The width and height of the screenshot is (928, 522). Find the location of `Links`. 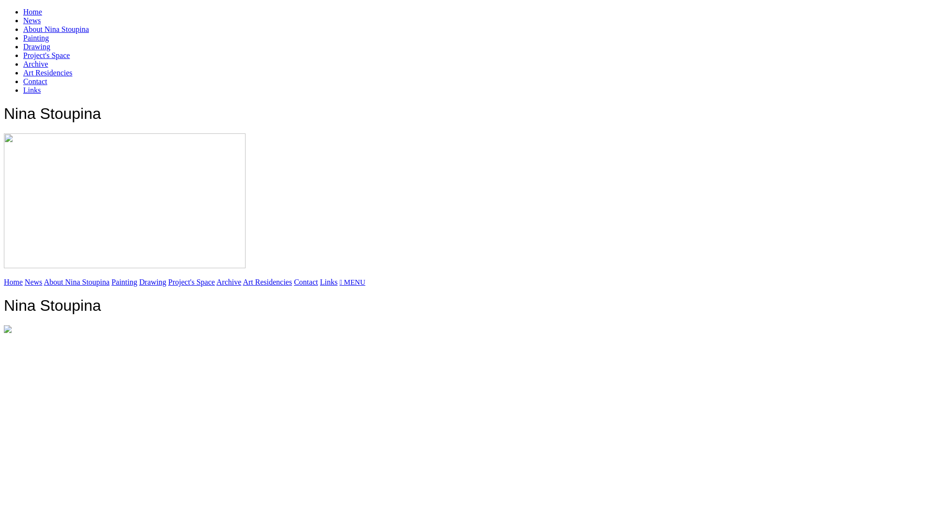

Links is located at coordinates (32, 90).